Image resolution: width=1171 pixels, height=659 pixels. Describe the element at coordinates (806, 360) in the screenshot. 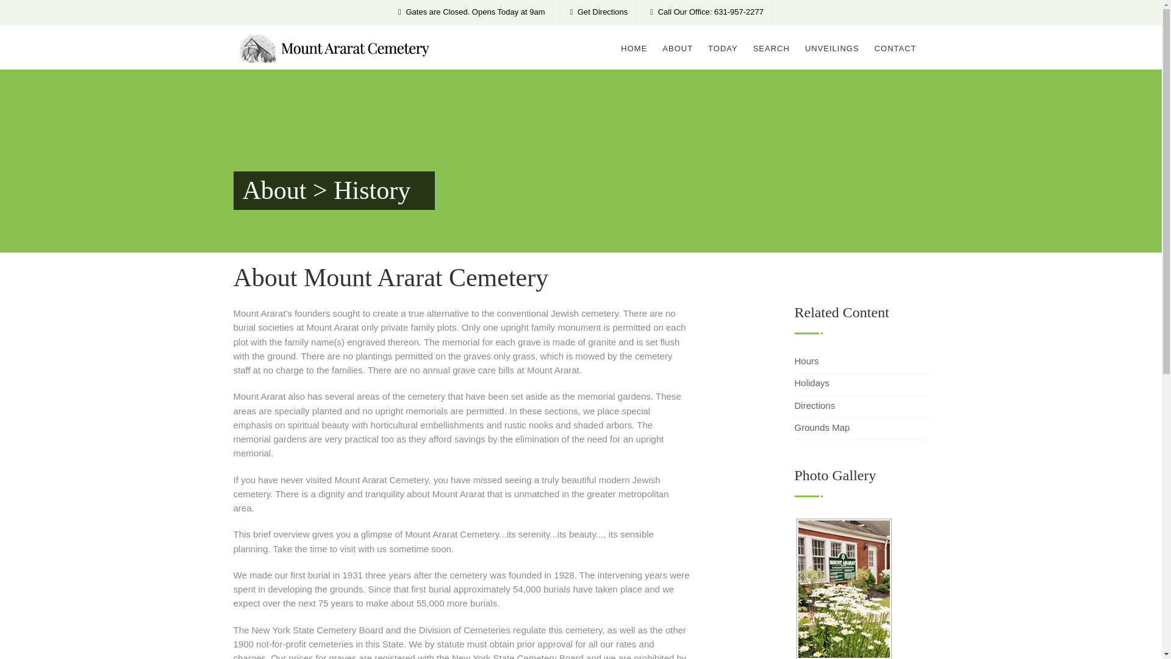

I see `Hours` at that location.